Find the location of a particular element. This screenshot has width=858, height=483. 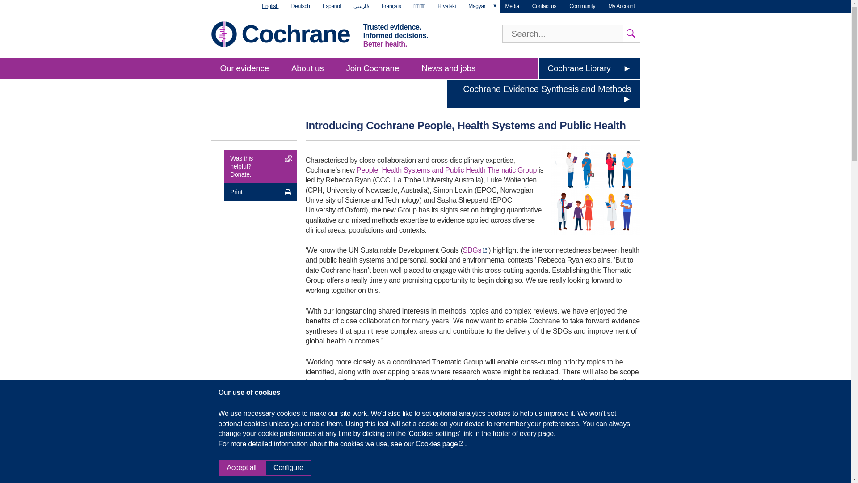

Our evidence is located at coordinates (244, 68).